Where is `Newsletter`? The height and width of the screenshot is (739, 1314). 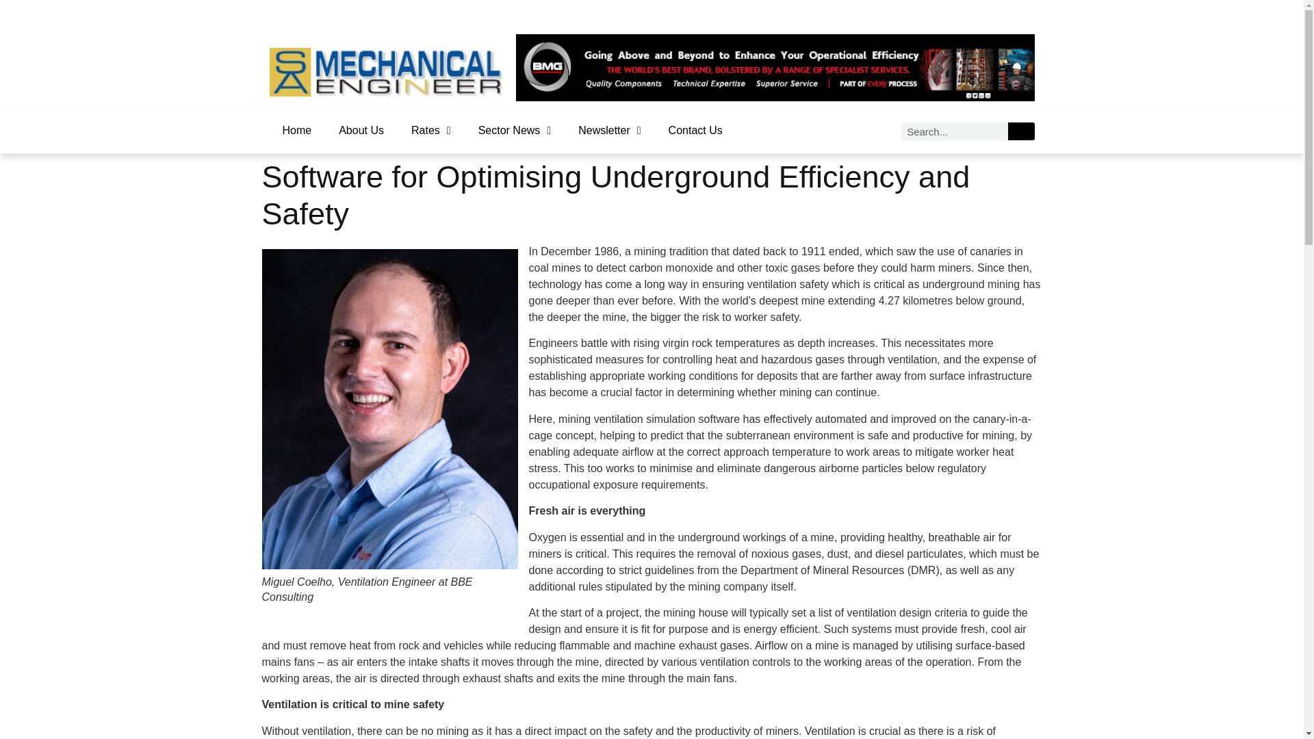
Newsletter is located at coordinates (609, 130).